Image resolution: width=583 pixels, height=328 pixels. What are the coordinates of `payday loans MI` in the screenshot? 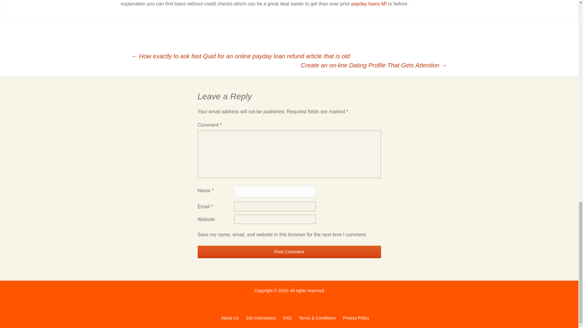 It's located at (369, 4).